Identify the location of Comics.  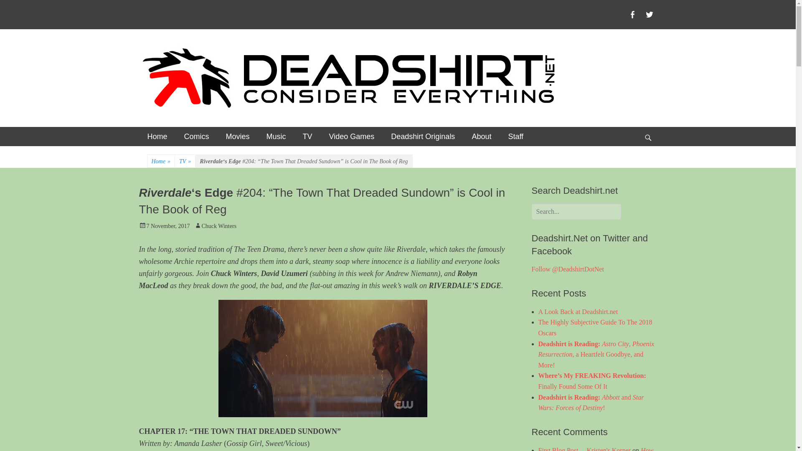
(196, 136).